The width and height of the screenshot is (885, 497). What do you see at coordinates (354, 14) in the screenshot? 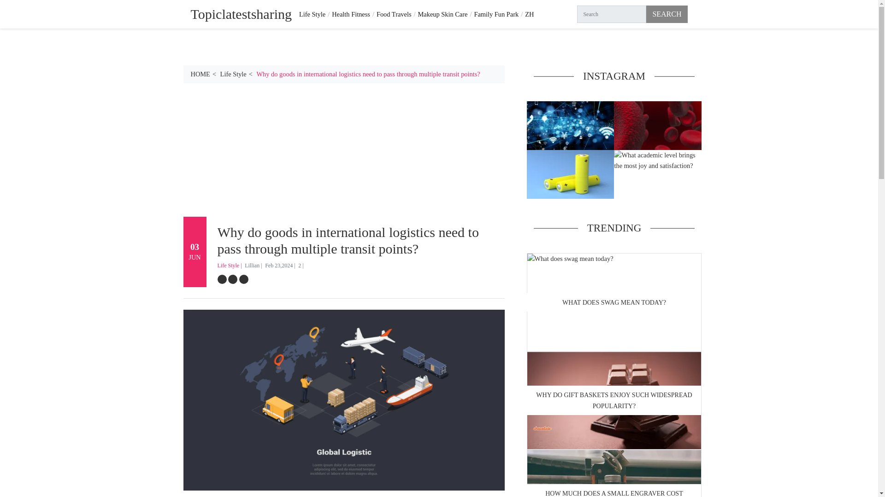
I see `Health Fitness` at bounding box center [354, 14].